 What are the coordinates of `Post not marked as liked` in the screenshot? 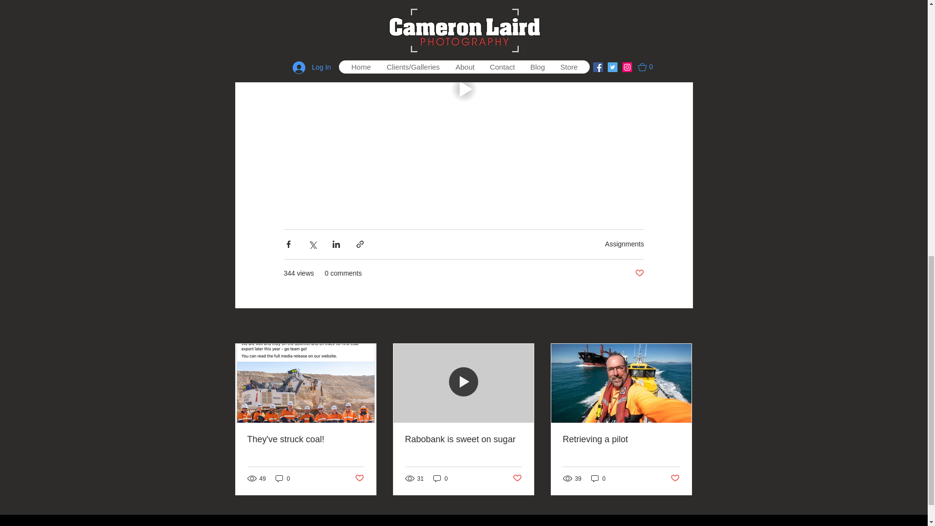 It's located at (639, 273).